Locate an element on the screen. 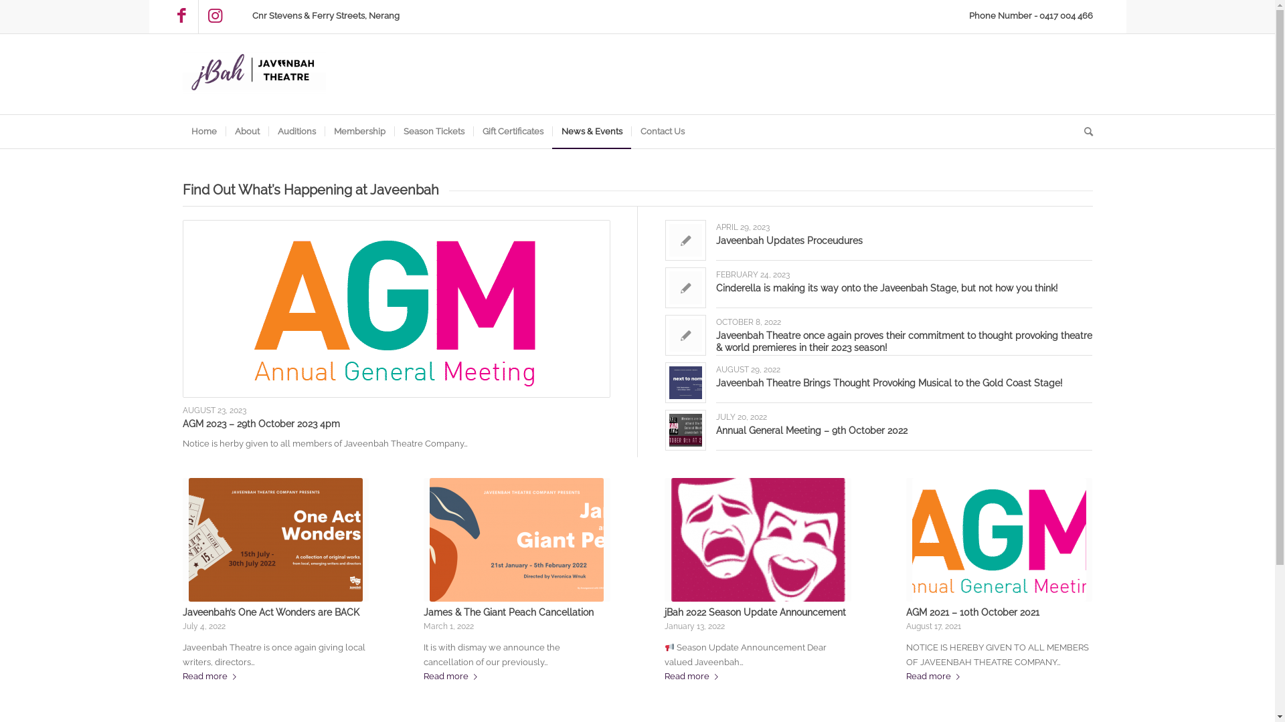 The image size is (1285, 722). Read more is located at coordinates (694, 677).